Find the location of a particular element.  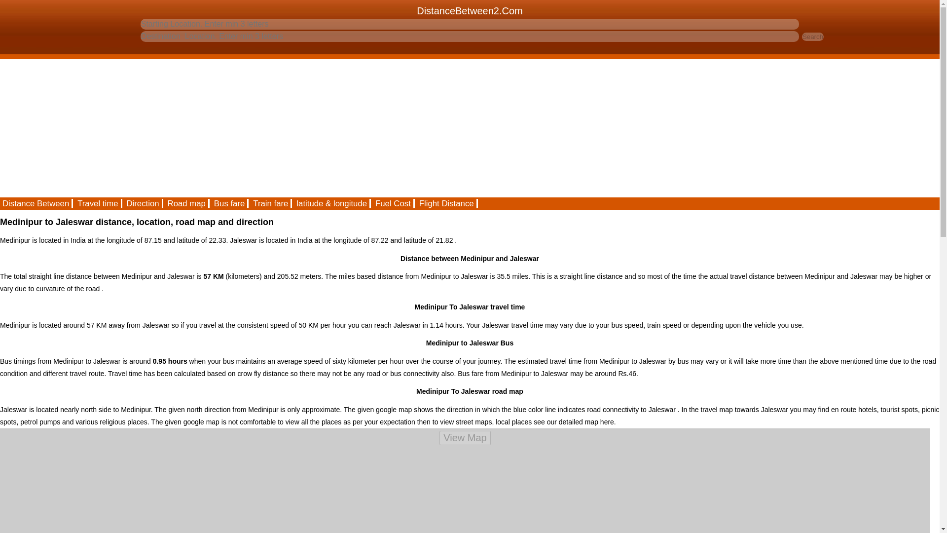

driving direction is located at coordinates (143, 203).